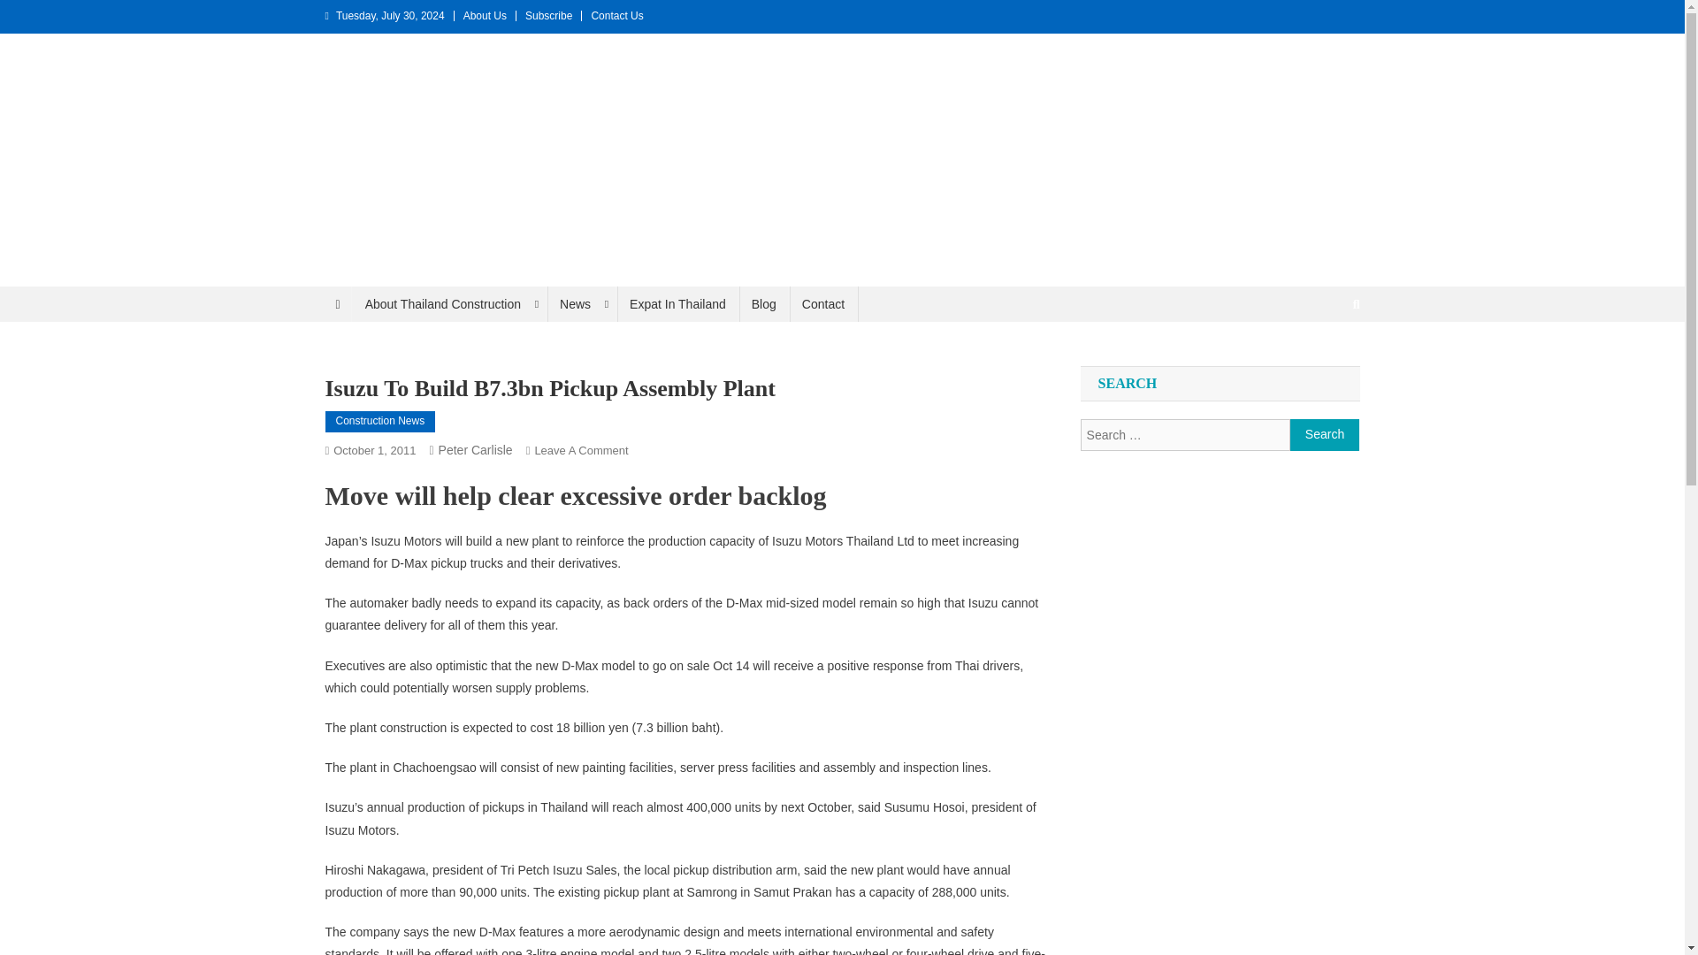 The image size is (1698, 955). What do you see at coordinates (374, 451) in the screenshot?
I see `October 1, 2011` at bounding box center [374, 451].